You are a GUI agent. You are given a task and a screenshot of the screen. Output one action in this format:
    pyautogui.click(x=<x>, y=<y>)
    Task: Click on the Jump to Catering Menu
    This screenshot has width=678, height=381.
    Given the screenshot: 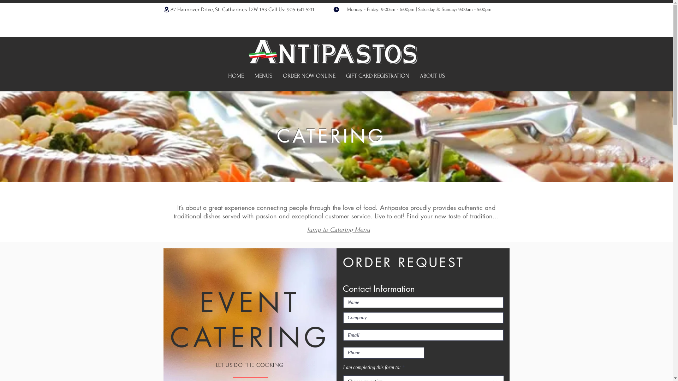 What is the action you would take?
    pyautogui.click(x=338, y=230)
    